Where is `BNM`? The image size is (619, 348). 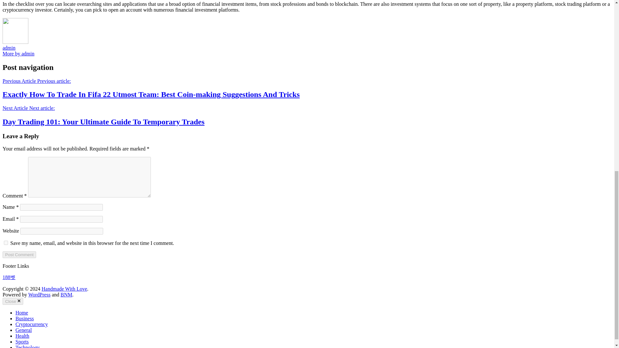 BNM is located at coordinates (66, 295).